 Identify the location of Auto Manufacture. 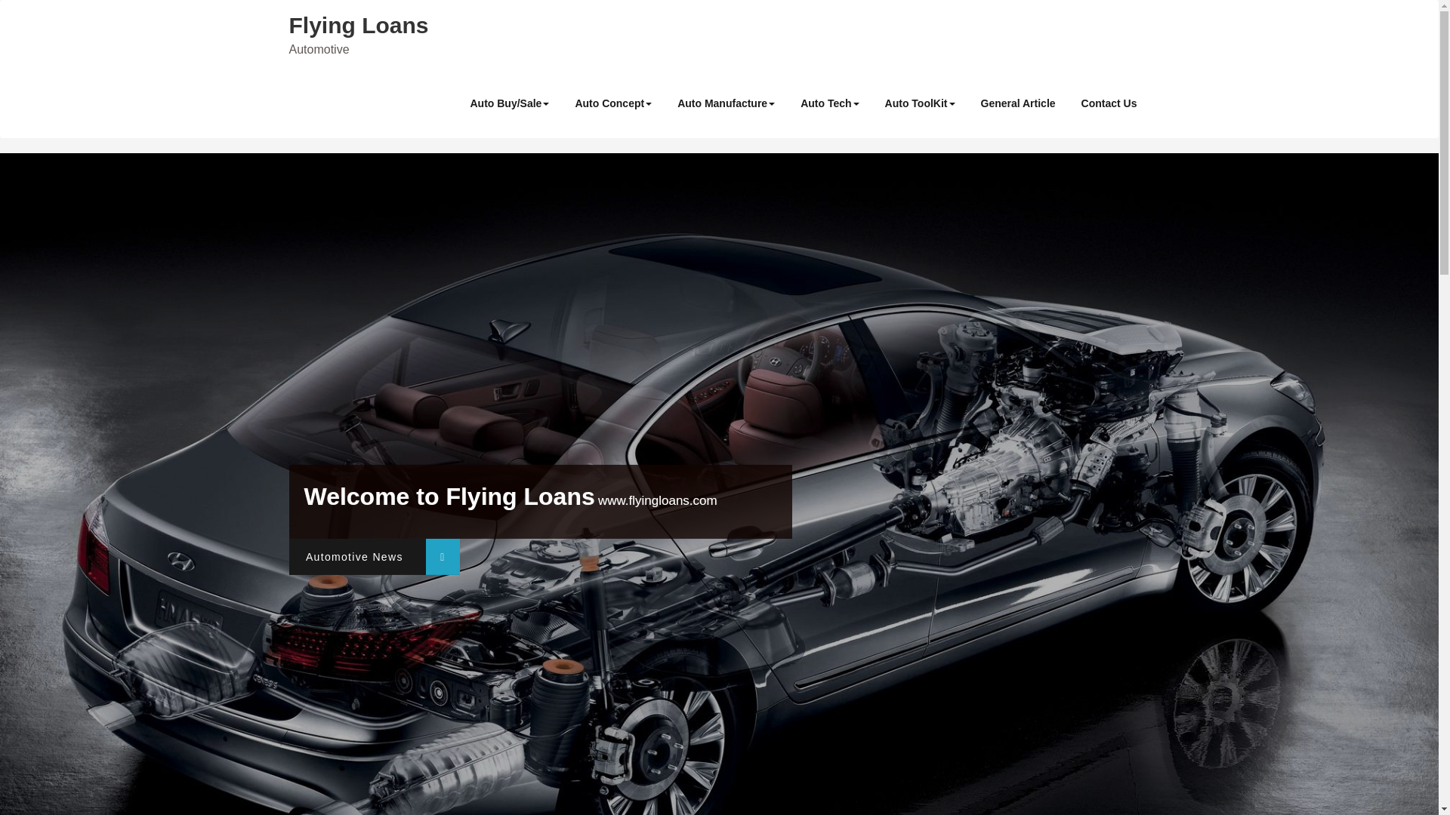
(725, 103).